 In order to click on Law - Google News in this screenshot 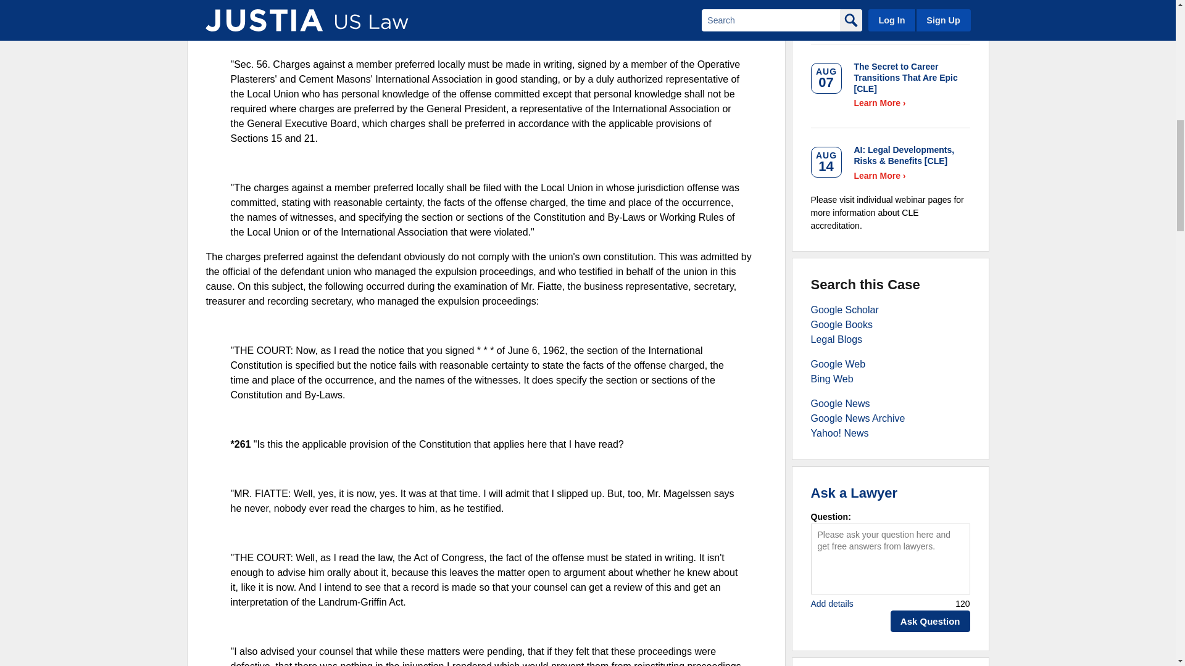, I will do `click(840, 403)`.